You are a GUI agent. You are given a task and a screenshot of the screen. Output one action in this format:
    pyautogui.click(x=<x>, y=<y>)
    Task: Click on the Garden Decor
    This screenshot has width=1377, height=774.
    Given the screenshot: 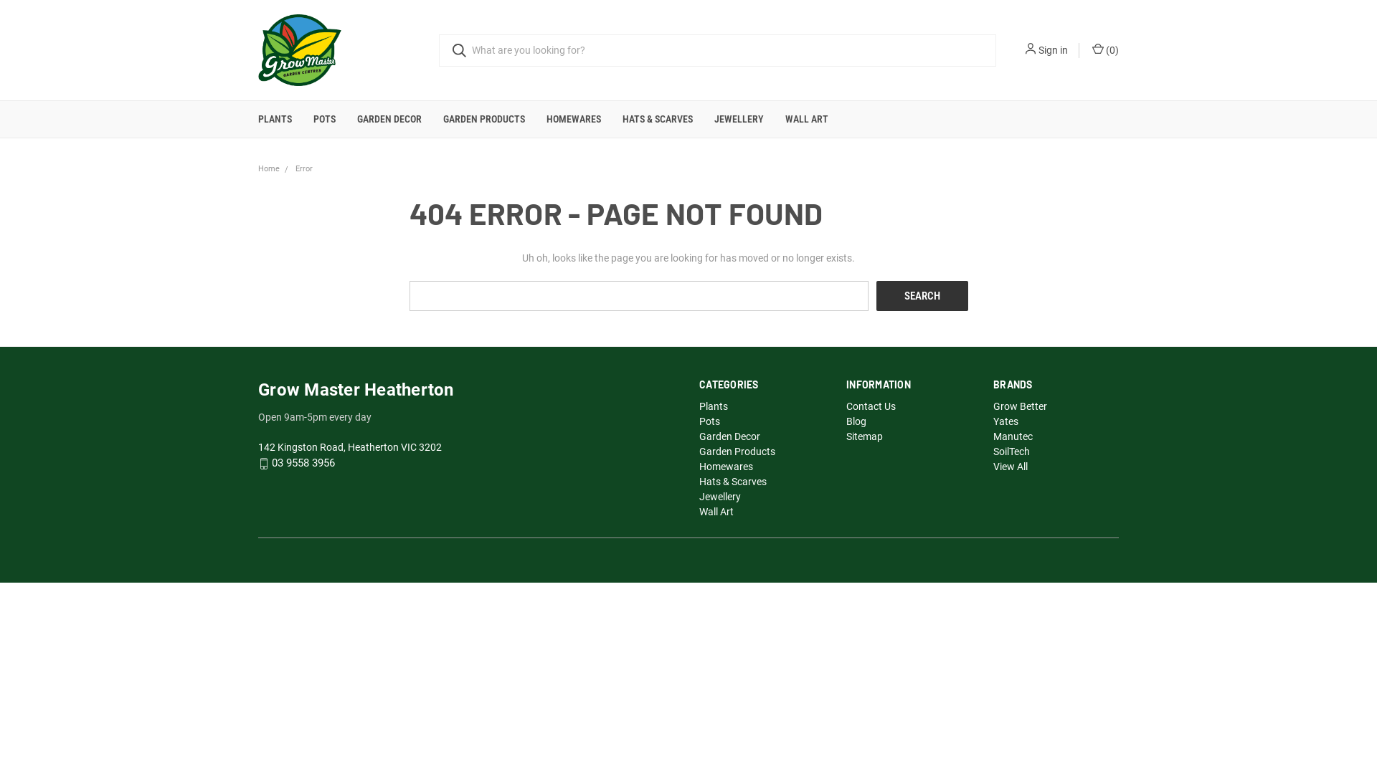 What is the action you would take?
    pyautogui.click(x=730, y=436)
    